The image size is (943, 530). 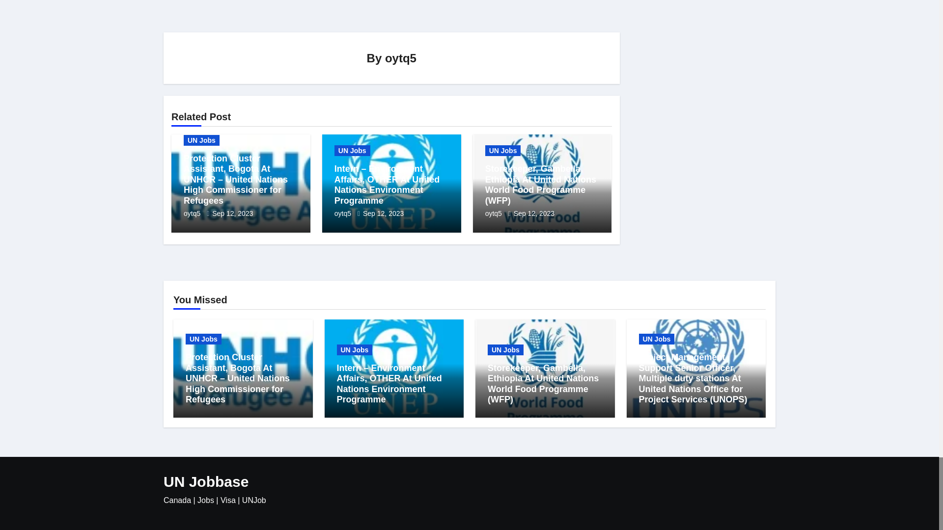 What do you see at coordinates (344, 213) in the screenshot?
I see `oytq5` at bounding box center [344, 213].